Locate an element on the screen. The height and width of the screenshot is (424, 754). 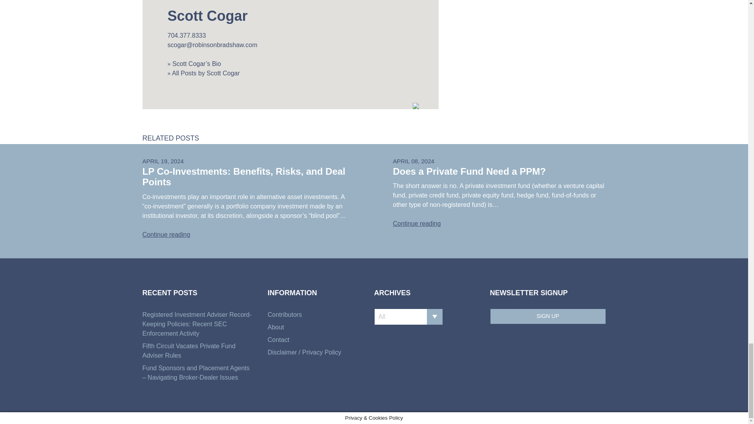
LP Co-Investments: Benefits, Risks, and Deal Points is located at coordinates (243, 177).